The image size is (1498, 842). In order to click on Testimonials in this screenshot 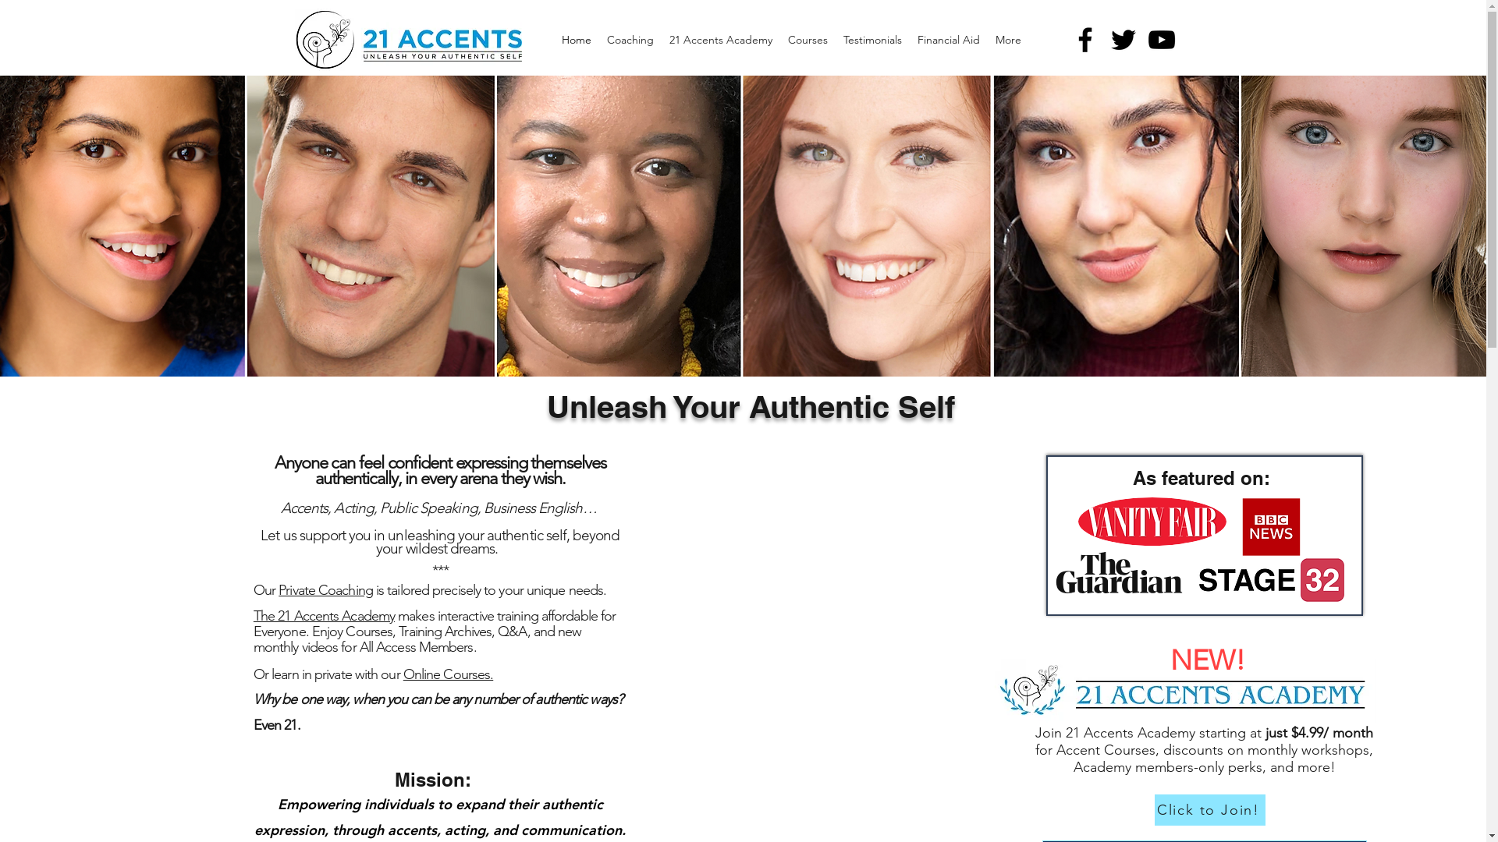, I will do `click(872, 40)`.